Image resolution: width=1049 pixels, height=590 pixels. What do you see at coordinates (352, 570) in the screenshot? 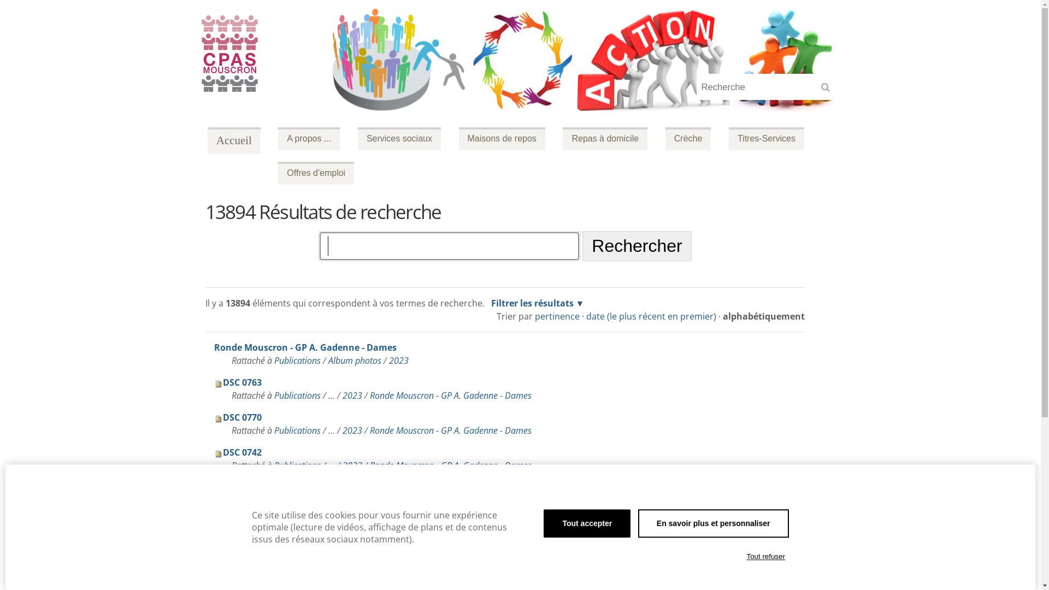
I see `2023` at bounding box center [352, 570].